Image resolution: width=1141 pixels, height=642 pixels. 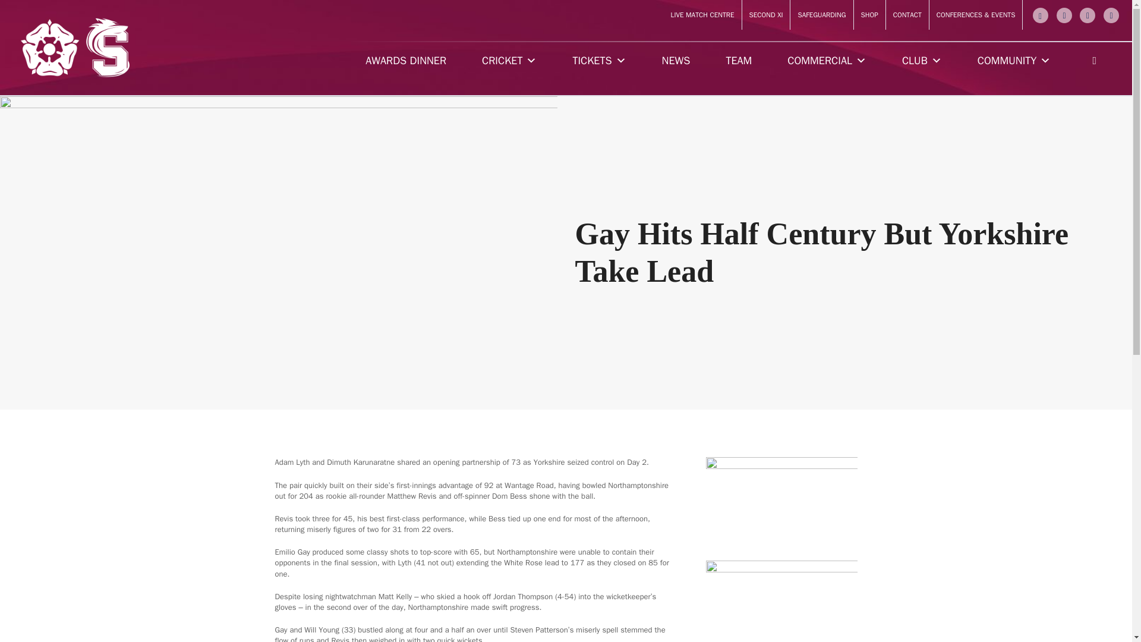 I want to click on AWARDS DINNER, so click(x=406, y=61).